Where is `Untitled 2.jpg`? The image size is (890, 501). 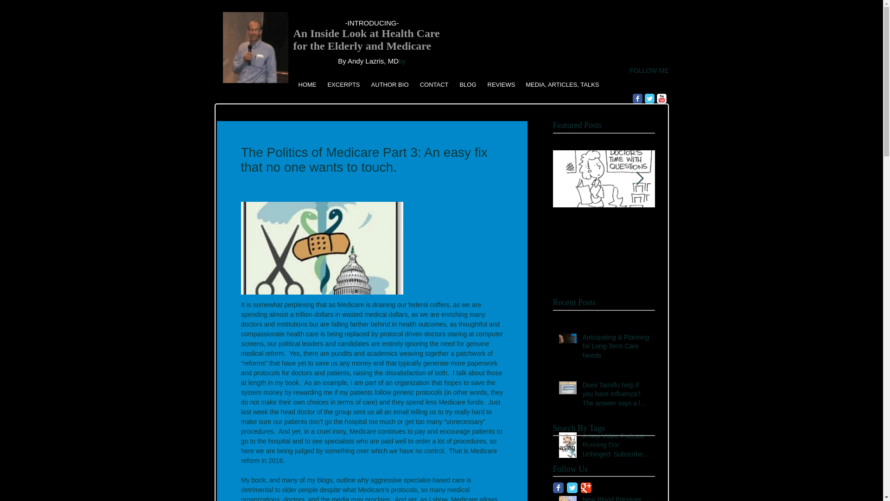 Untitled 2.jpg is located at coordinates (255, 47).